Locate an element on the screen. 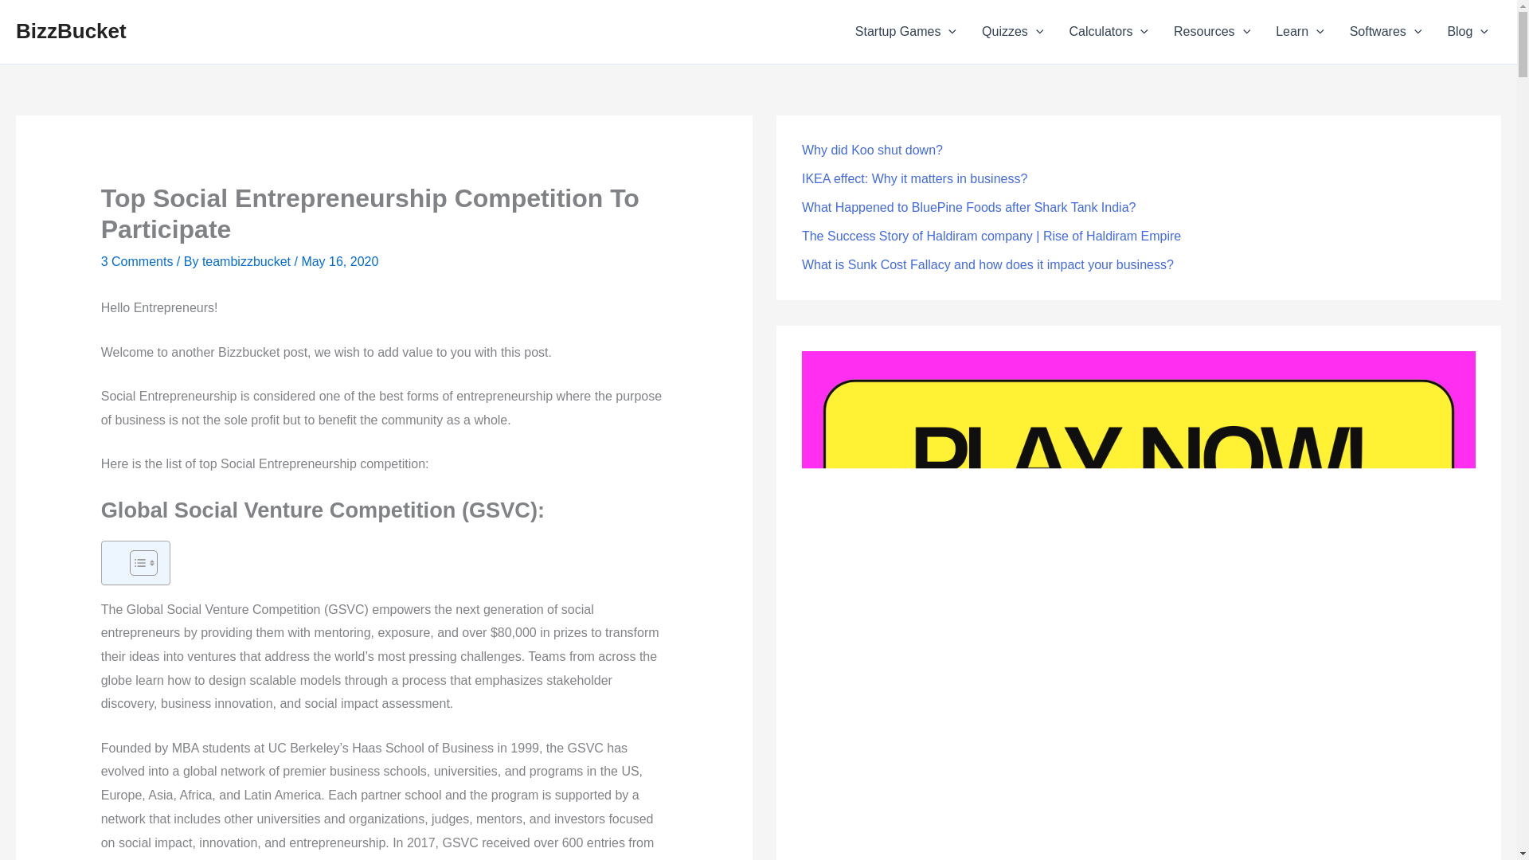 The height and width of the screenshot is (860, 1529). Calculators is located at coordinates (1109, 32).